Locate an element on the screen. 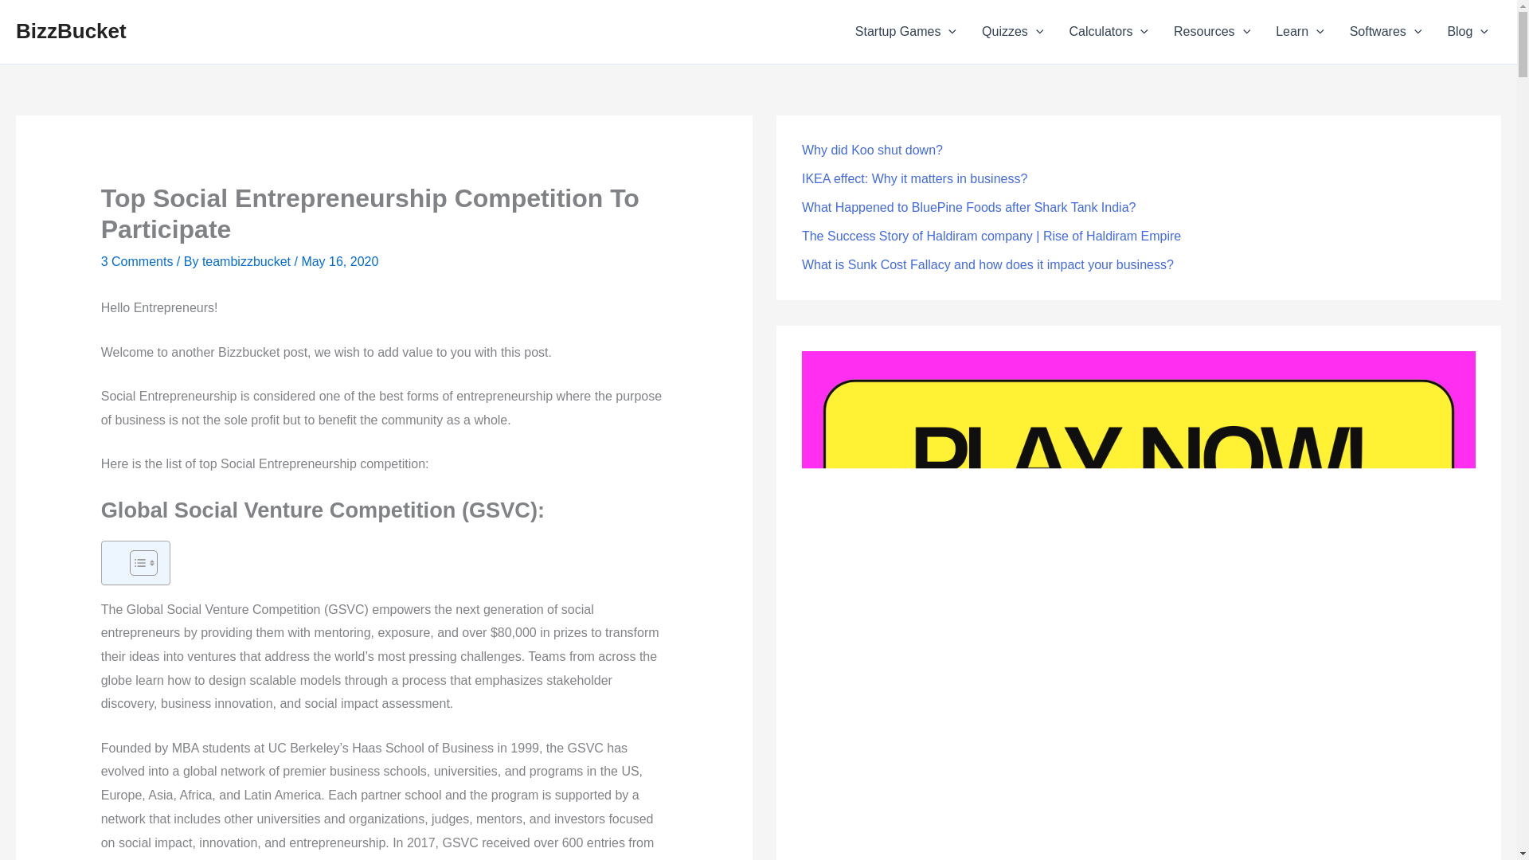 The height and width of the screenshot is (860, 1529). Calculators is located at coordinates (1109, 32).